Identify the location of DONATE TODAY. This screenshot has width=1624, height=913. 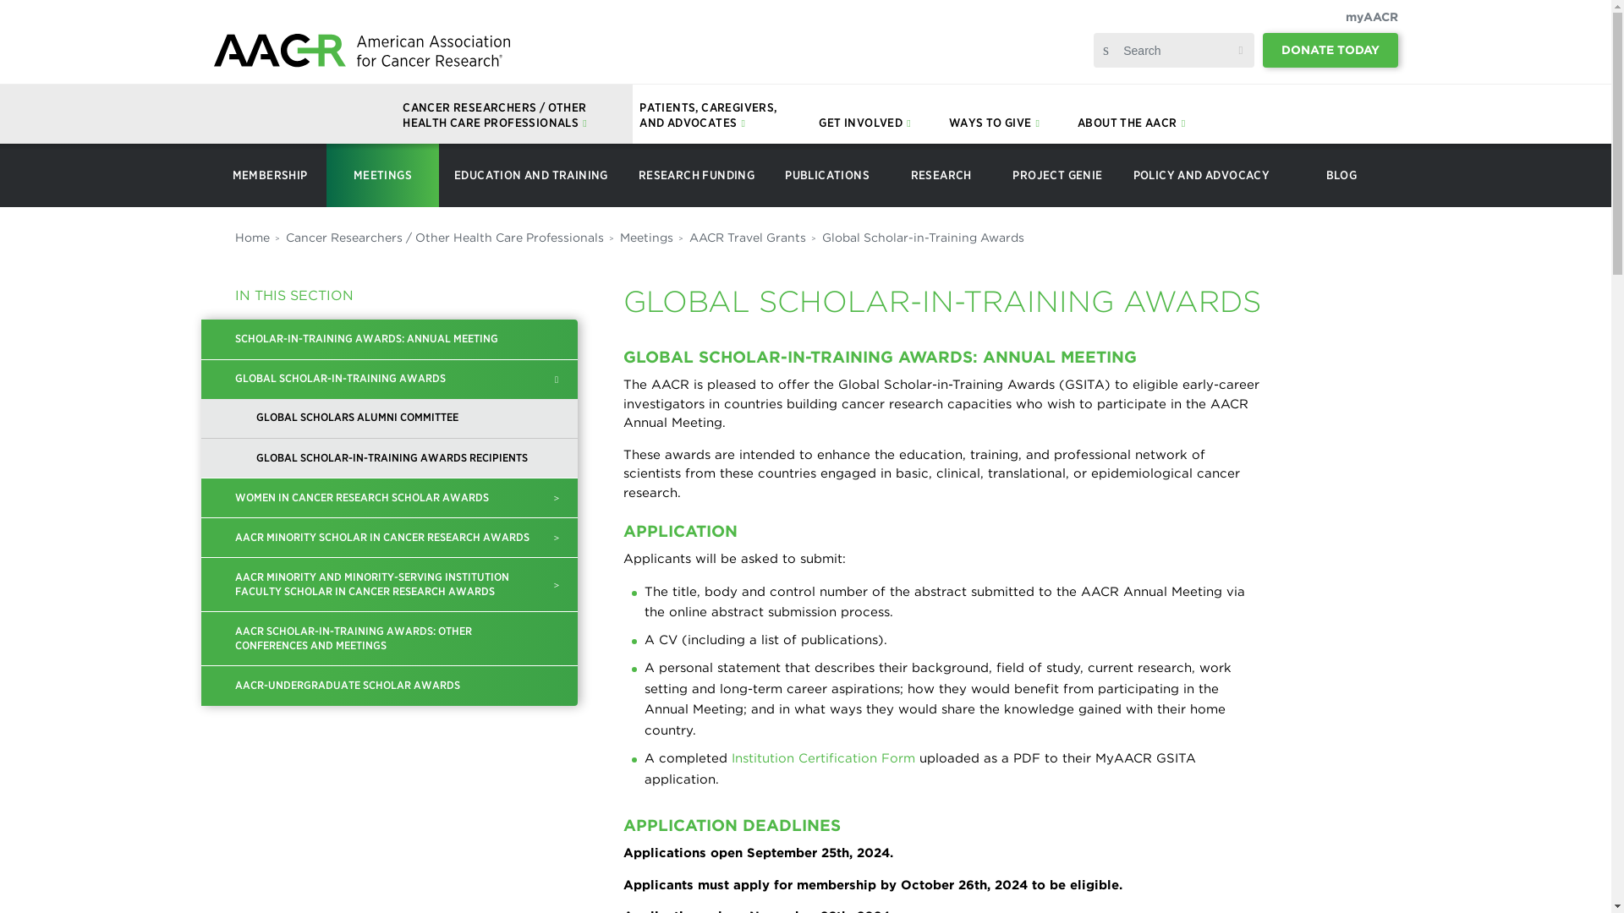
(1330, 49).